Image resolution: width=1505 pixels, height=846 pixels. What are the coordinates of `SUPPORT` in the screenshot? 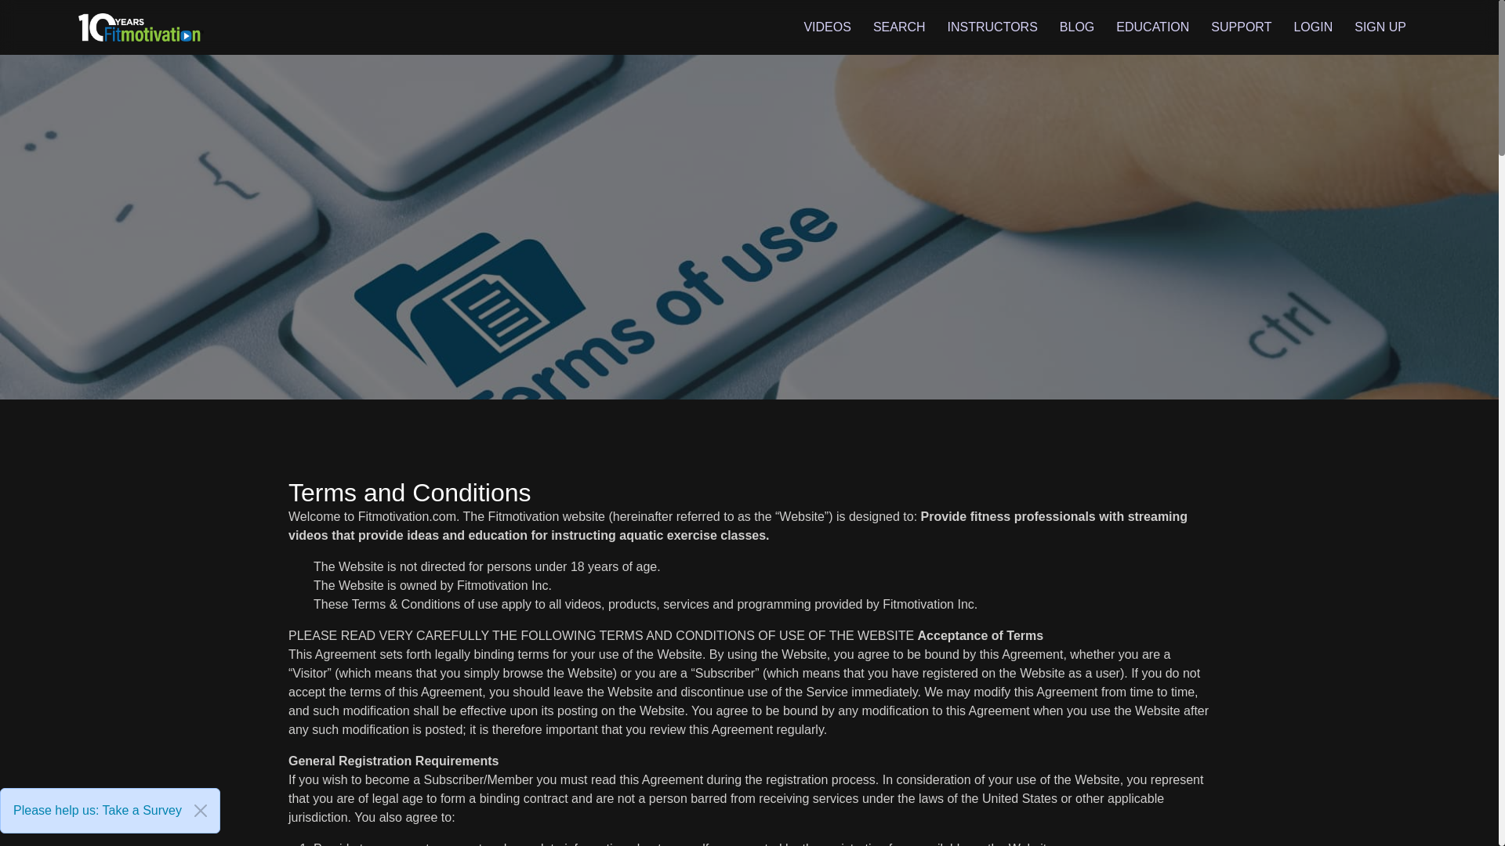 It's located at (1237, 27).